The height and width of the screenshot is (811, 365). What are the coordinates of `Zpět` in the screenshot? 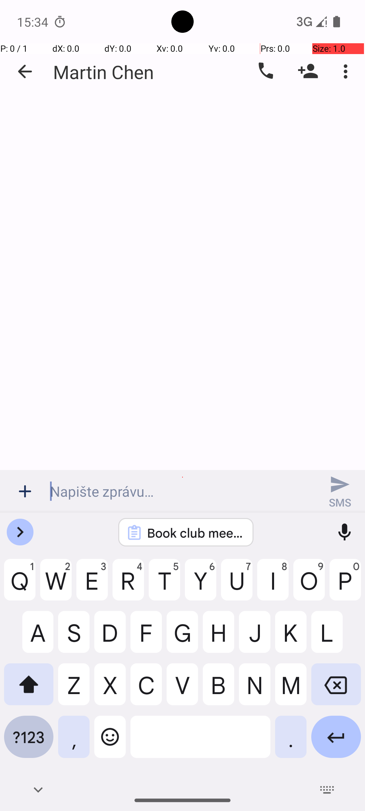 It's located at (25, 72).